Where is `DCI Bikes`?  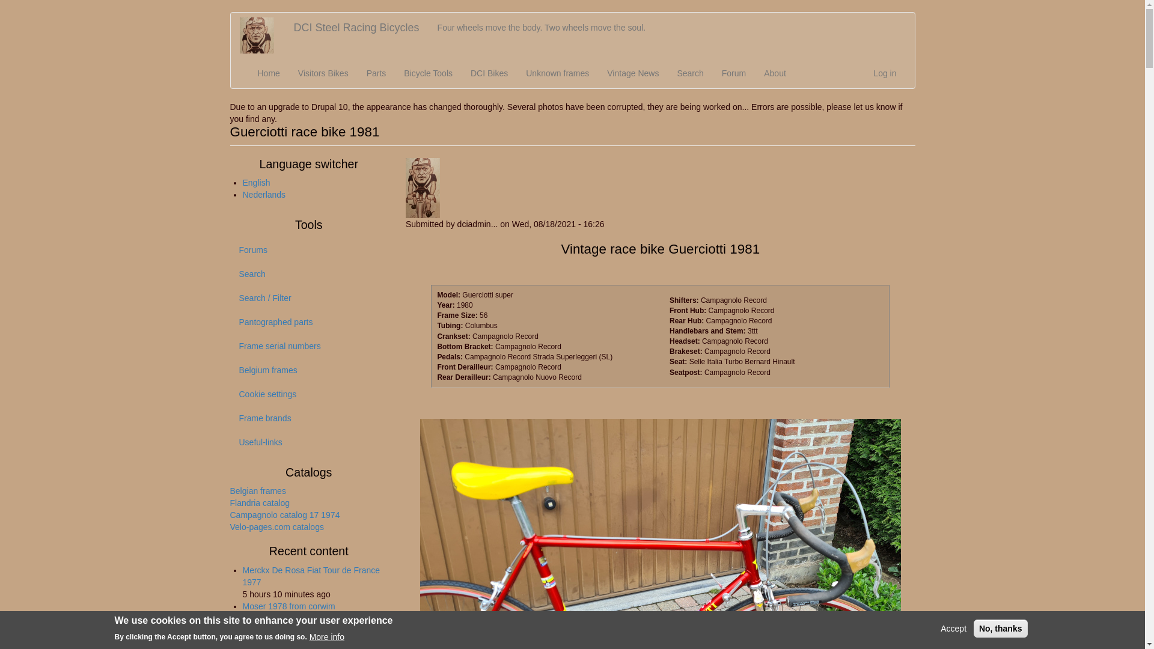 DCI Bikes is located at coordinates (489, 73).